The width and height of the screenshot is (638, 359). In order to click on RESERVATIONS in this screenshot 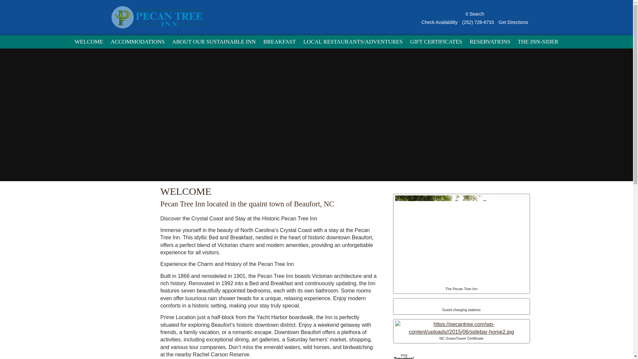, I will do `click(490, 42)`.